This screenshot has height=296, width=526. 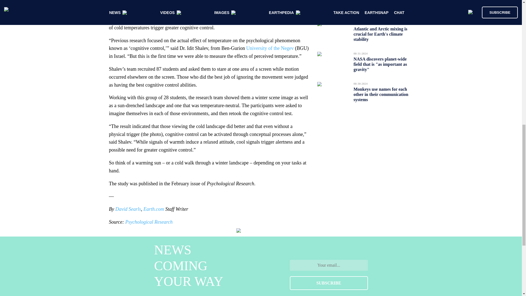 I want to click on Earth.com, so click(x=153, y=209).